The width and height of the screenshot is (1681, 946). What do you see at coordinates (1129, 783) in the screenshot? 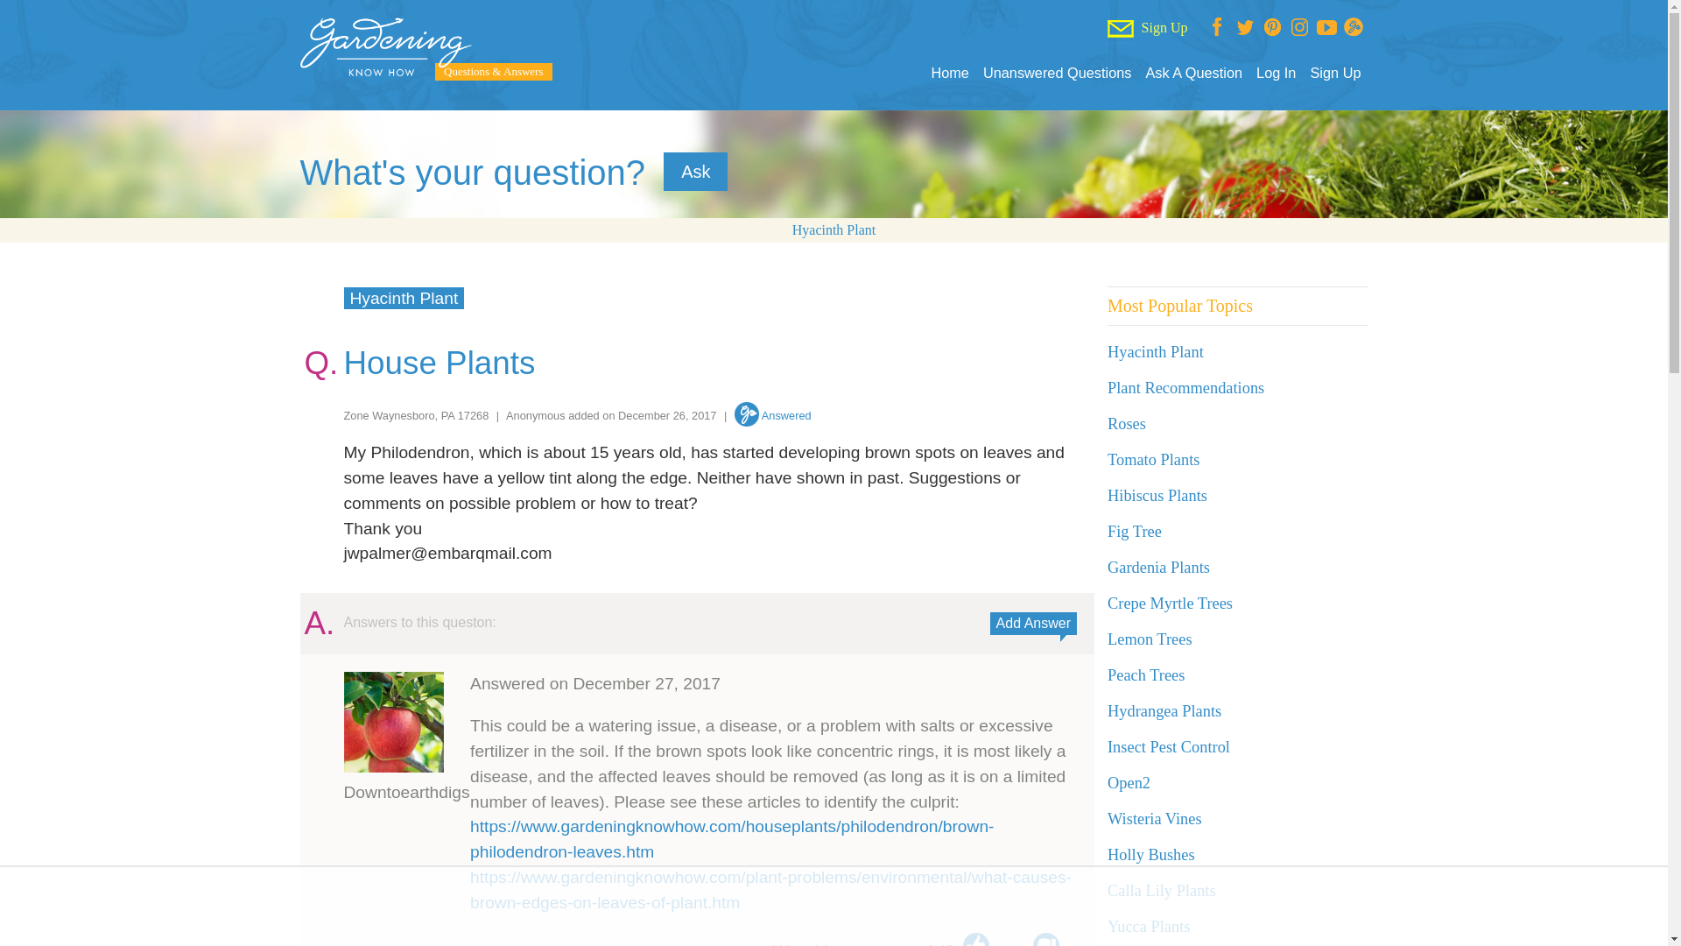
I see `Open2` at bounding box center [1129, 783].